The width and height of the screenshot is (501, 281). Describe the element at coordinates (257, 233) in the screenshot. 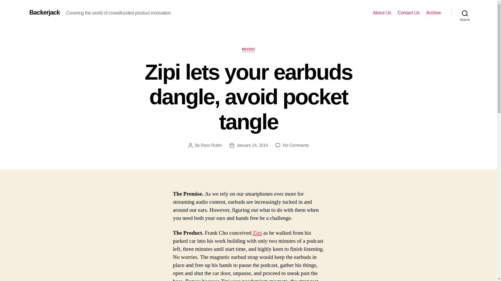

I see `Zipi` at that location.